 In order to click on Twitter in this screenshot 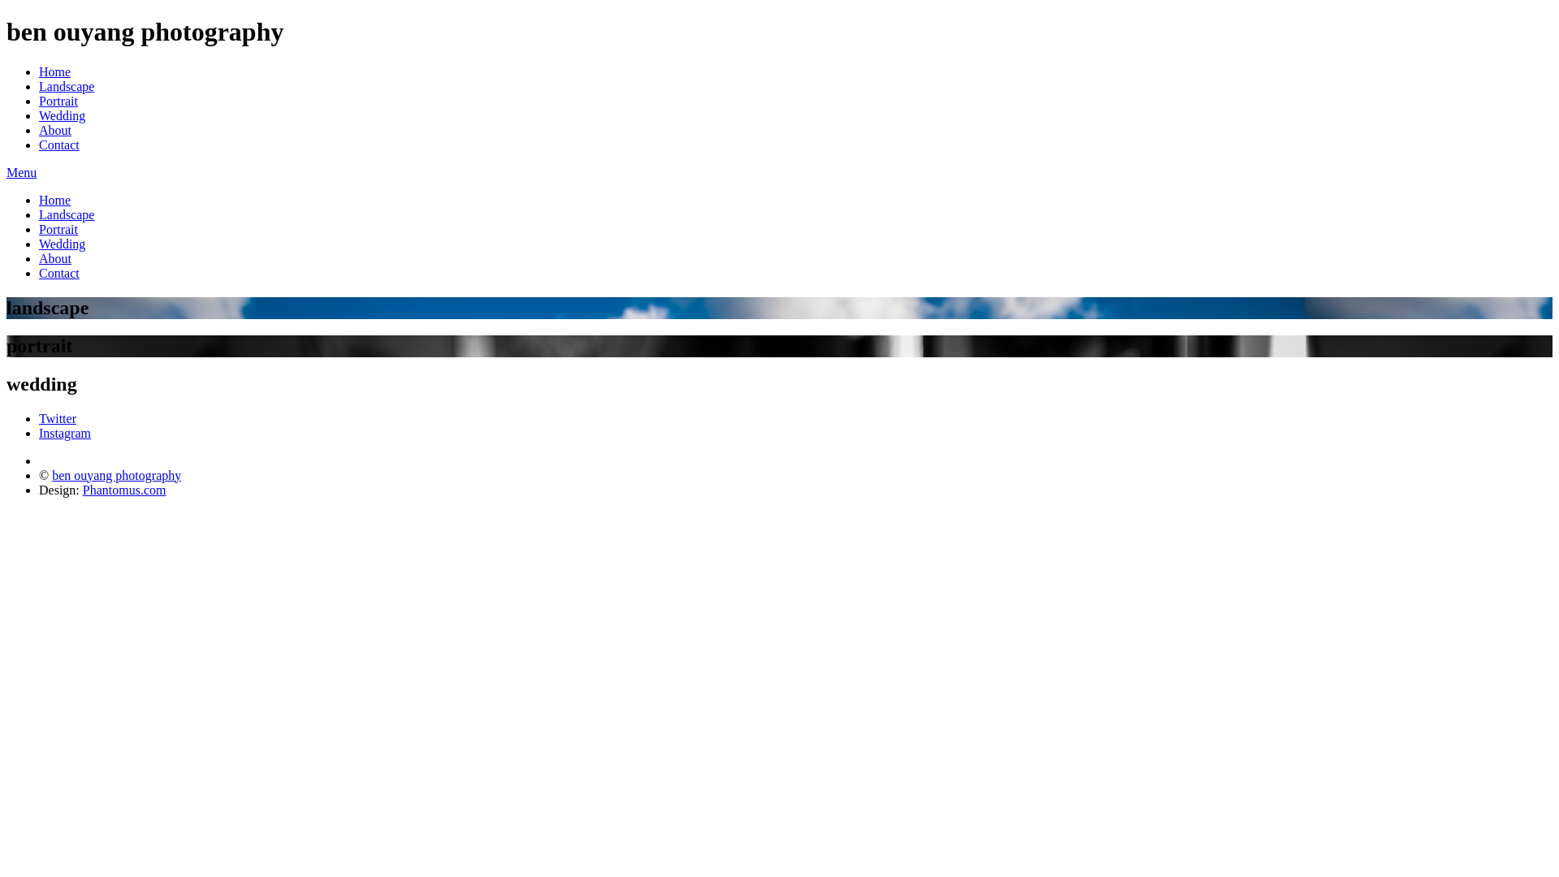, I will do `click(58, 417)`.